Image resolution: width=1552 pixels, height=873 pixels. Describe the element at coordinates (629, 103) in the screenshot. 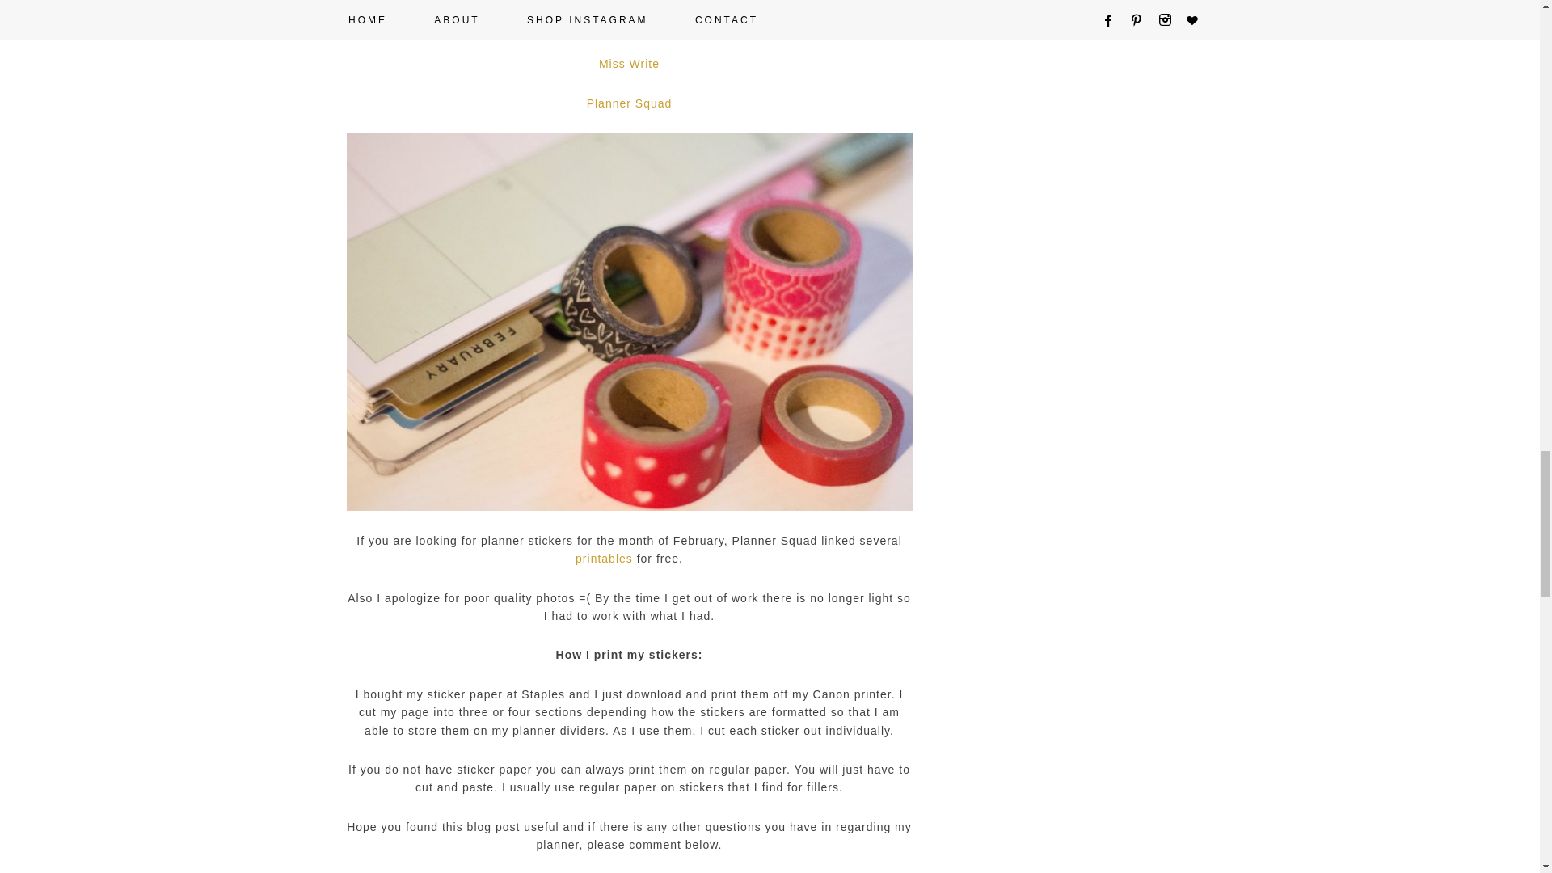

I see `Planner Squad` at that location.